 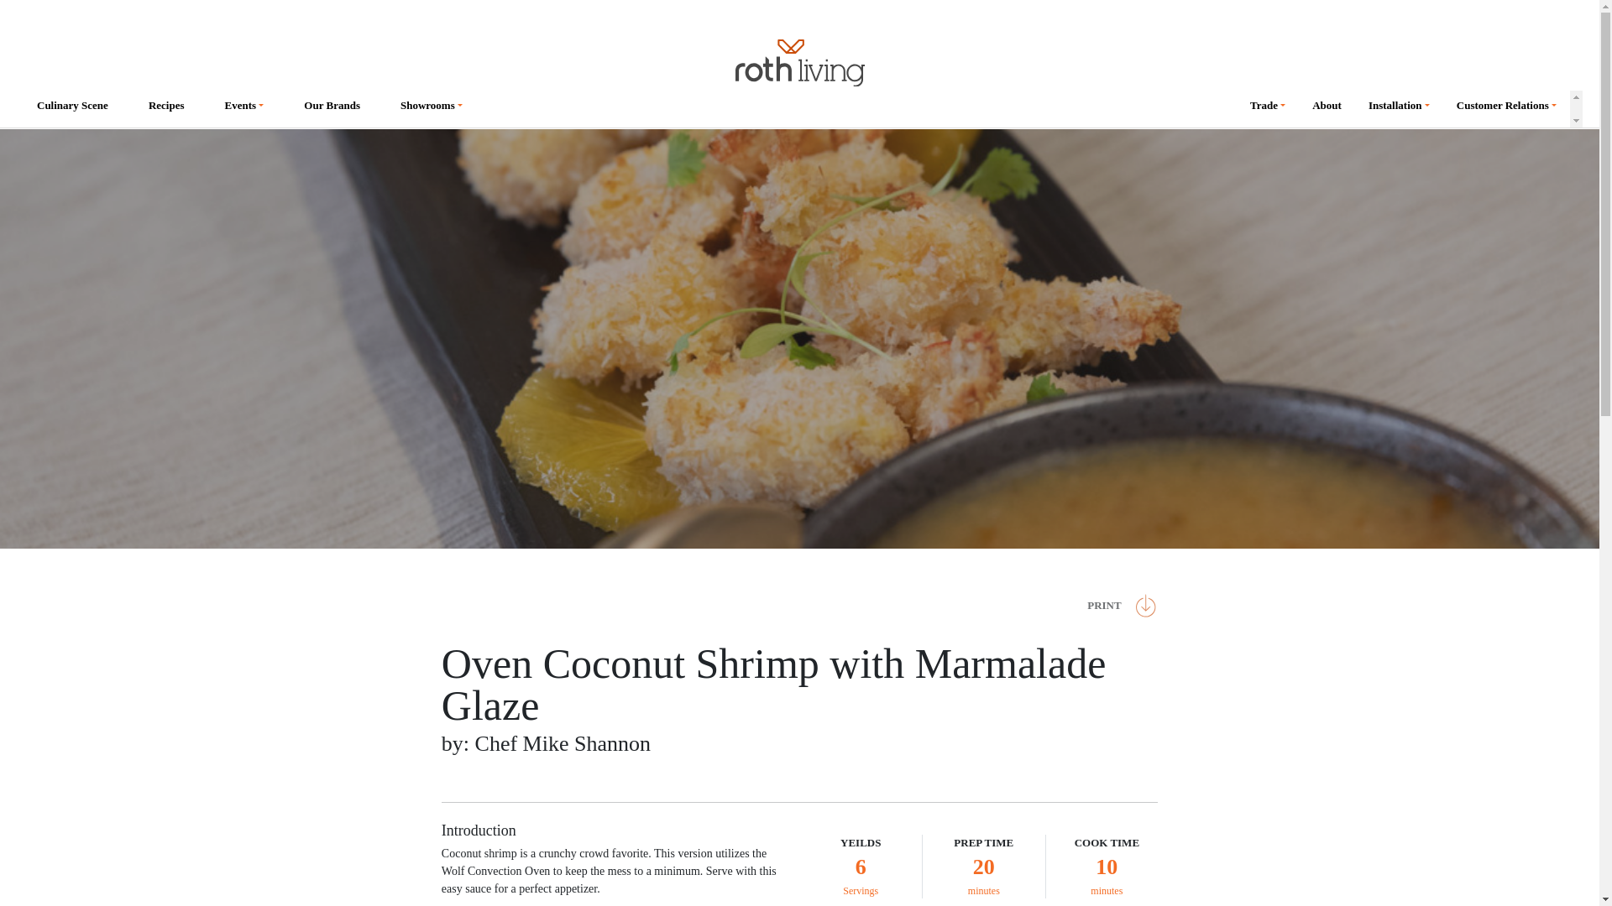 I want to click on Showrooms, so click(x=432, y=109).